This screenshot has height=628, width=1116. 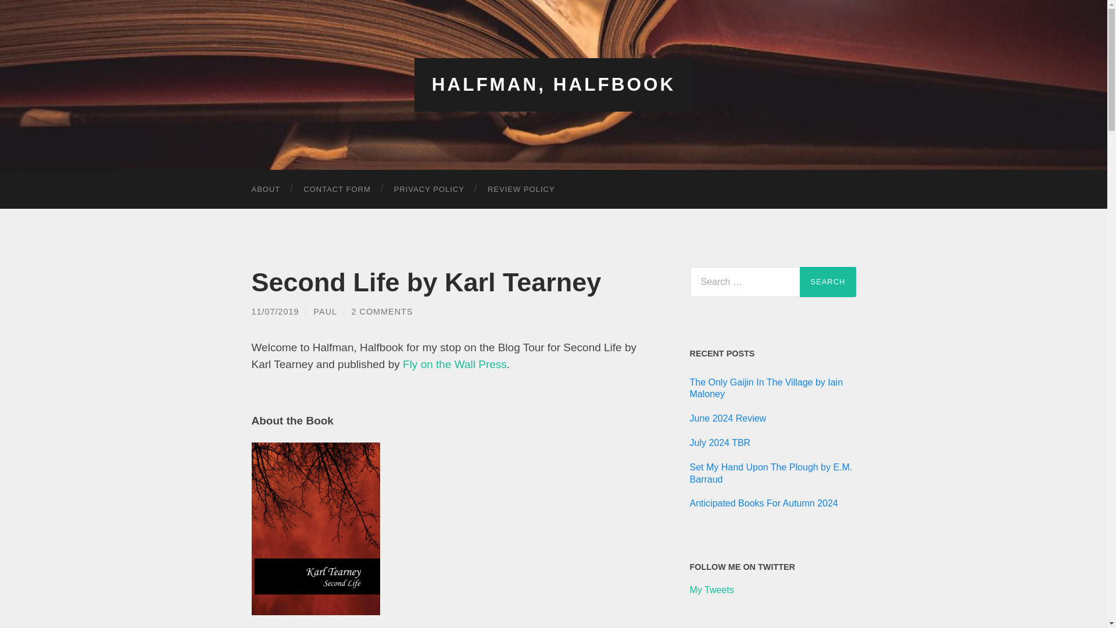 What do you see at coordinates (382, 312) in the screenshot?
I see `2 COMMENTS` at bounding box center [382, 312].